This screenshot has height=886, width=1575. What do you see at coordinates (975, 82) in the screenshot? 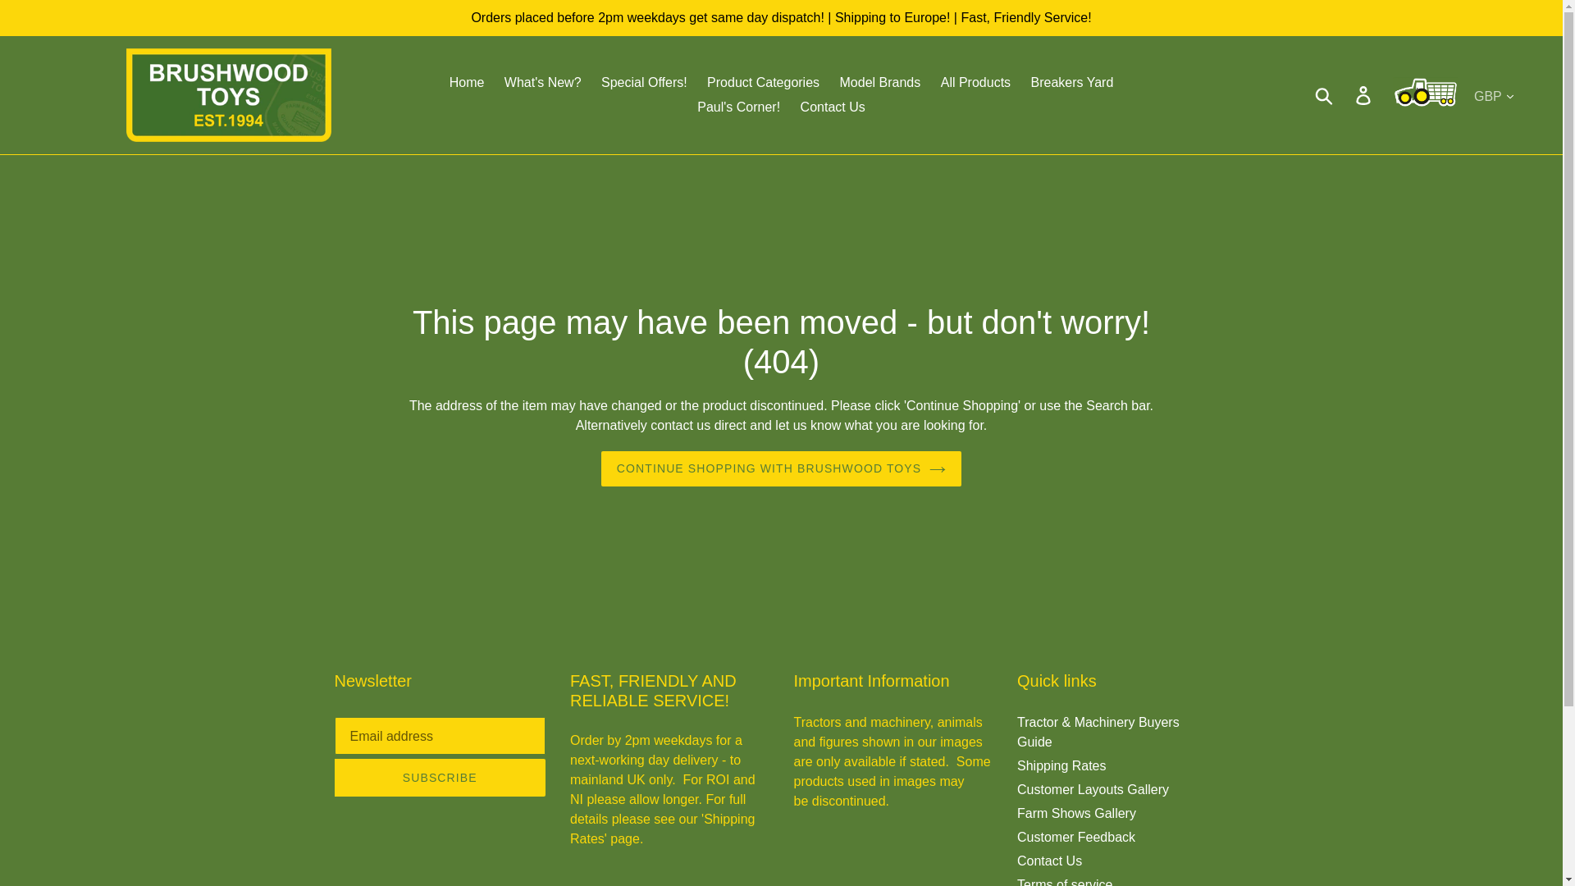
I see `All Products` at bounding box center [975, 82].